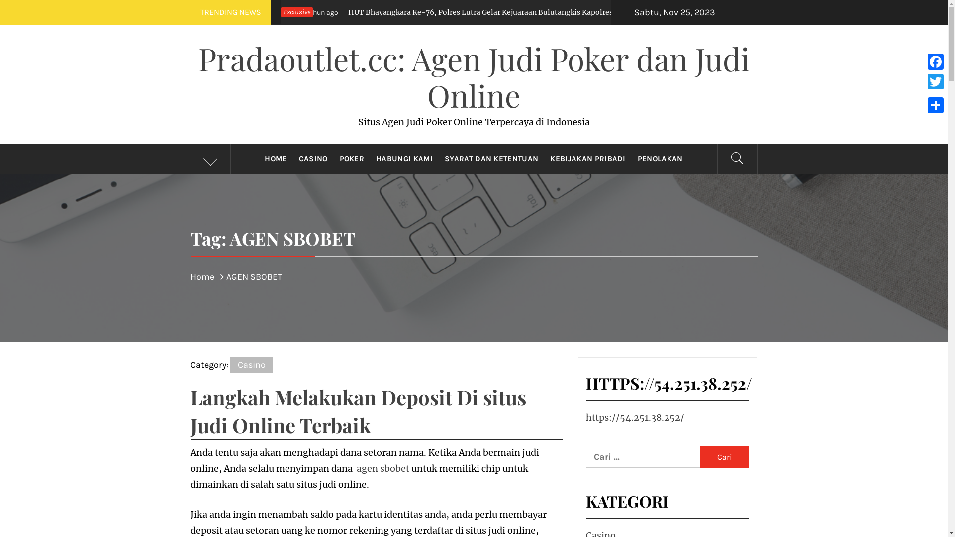 The image size is (955, 537). Describe the element at coordinates (404, 159) in the screenshot. I see `HABUNGI KAMI` at that location.